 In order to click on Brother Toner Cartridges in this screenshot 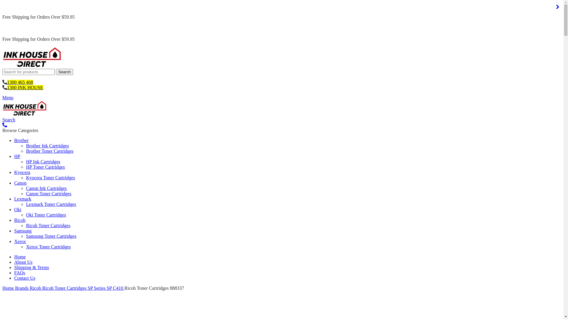, I will do `click(50, 151)`.